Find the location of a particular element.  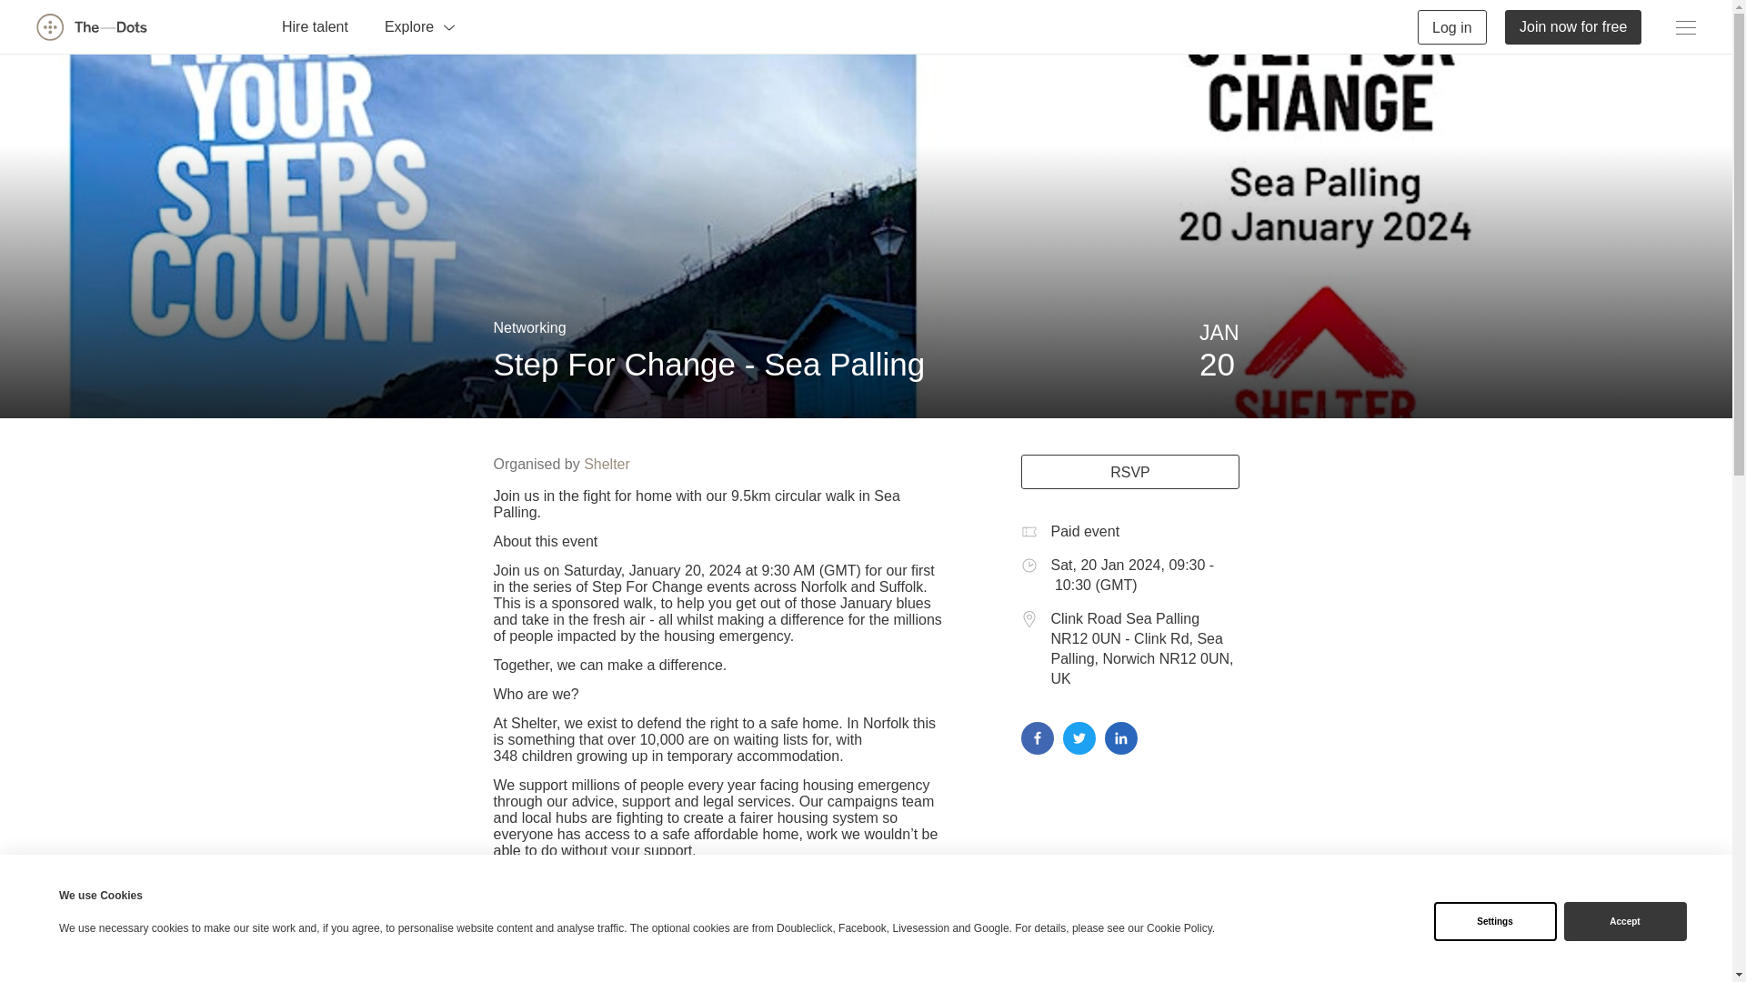

Location is located at coordinates (1028, 618).